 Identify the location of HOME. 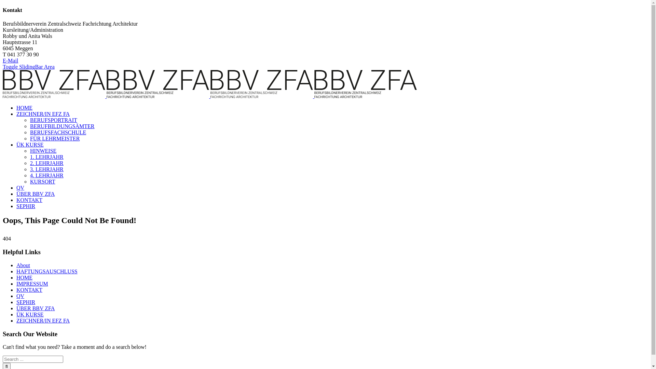
(25, 108).